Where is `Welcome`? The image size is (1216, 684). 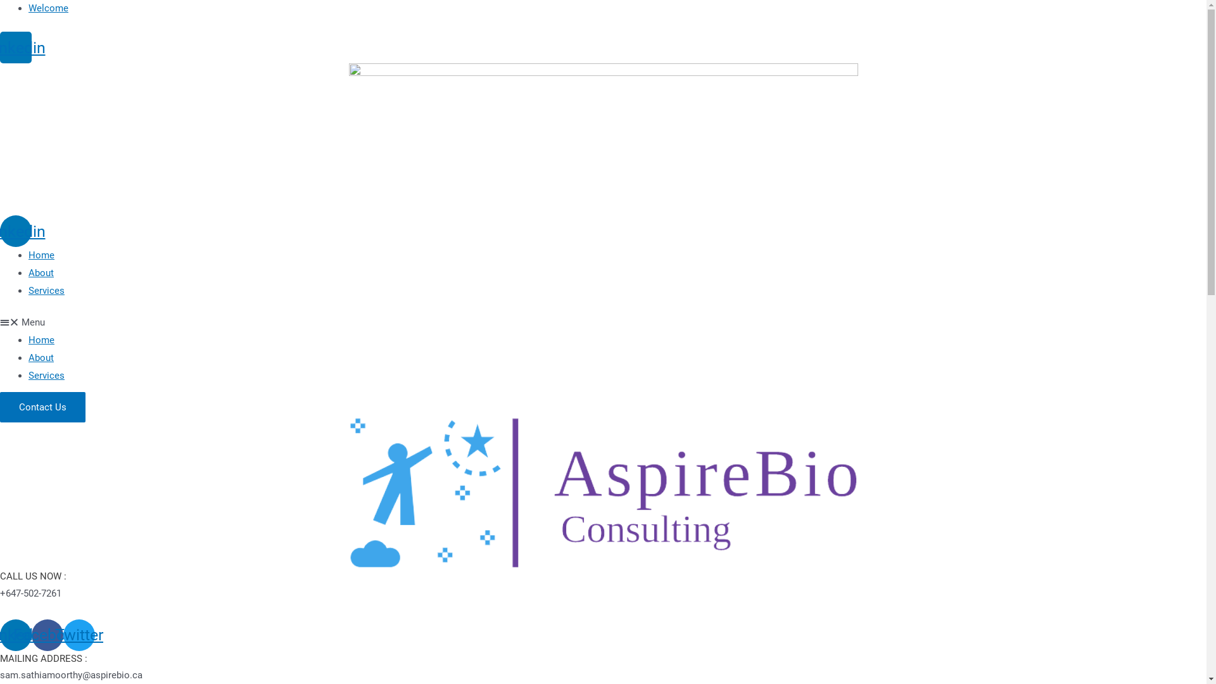 Welcome is located at coordinates (48, 8).